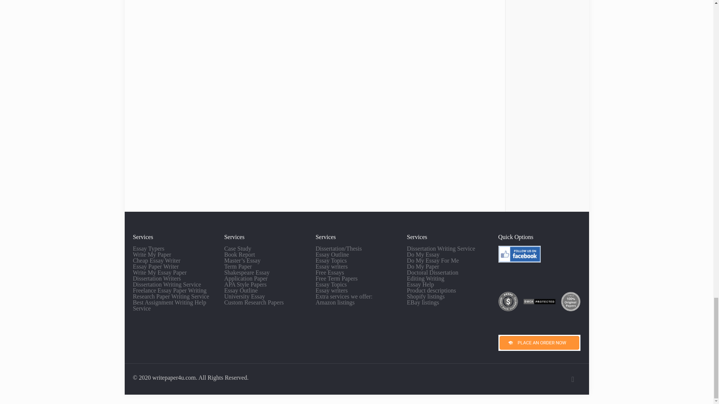  I want to click on Write My Paper, so click(152, 254).